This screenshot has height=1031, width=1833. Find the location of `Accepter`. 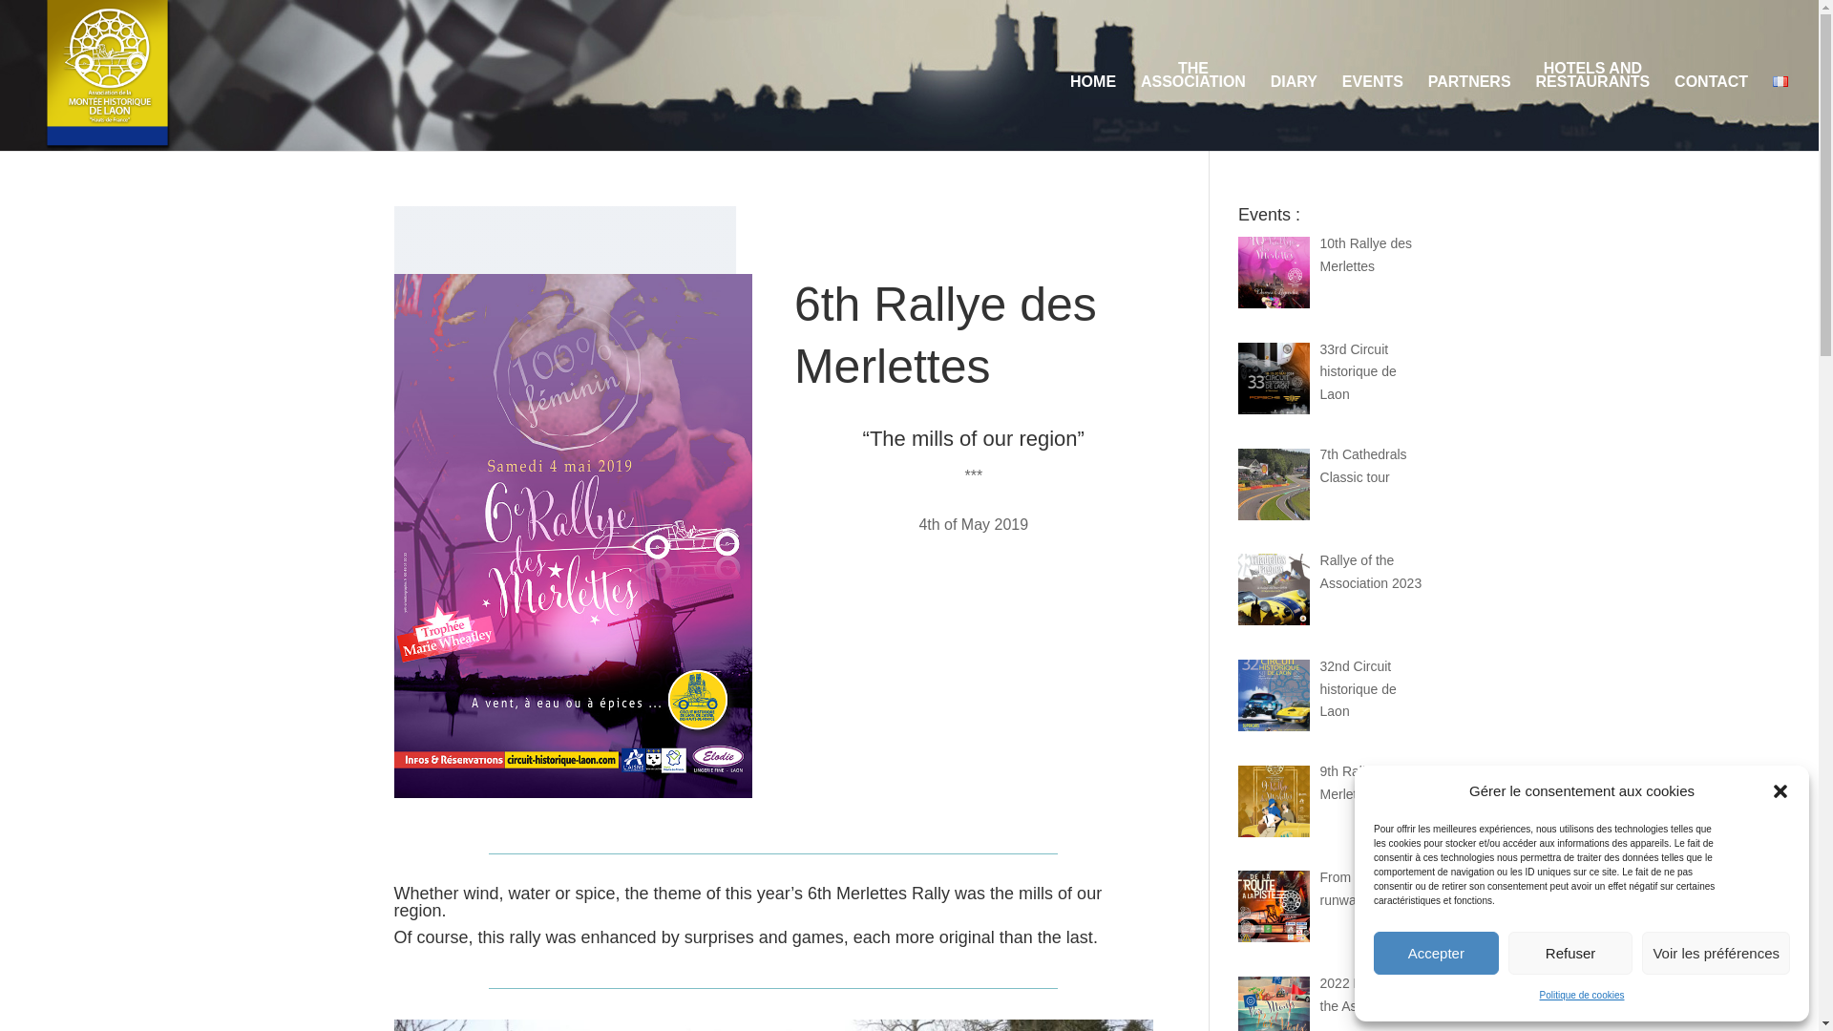

Accepter is located at coordinates (1362, 783).